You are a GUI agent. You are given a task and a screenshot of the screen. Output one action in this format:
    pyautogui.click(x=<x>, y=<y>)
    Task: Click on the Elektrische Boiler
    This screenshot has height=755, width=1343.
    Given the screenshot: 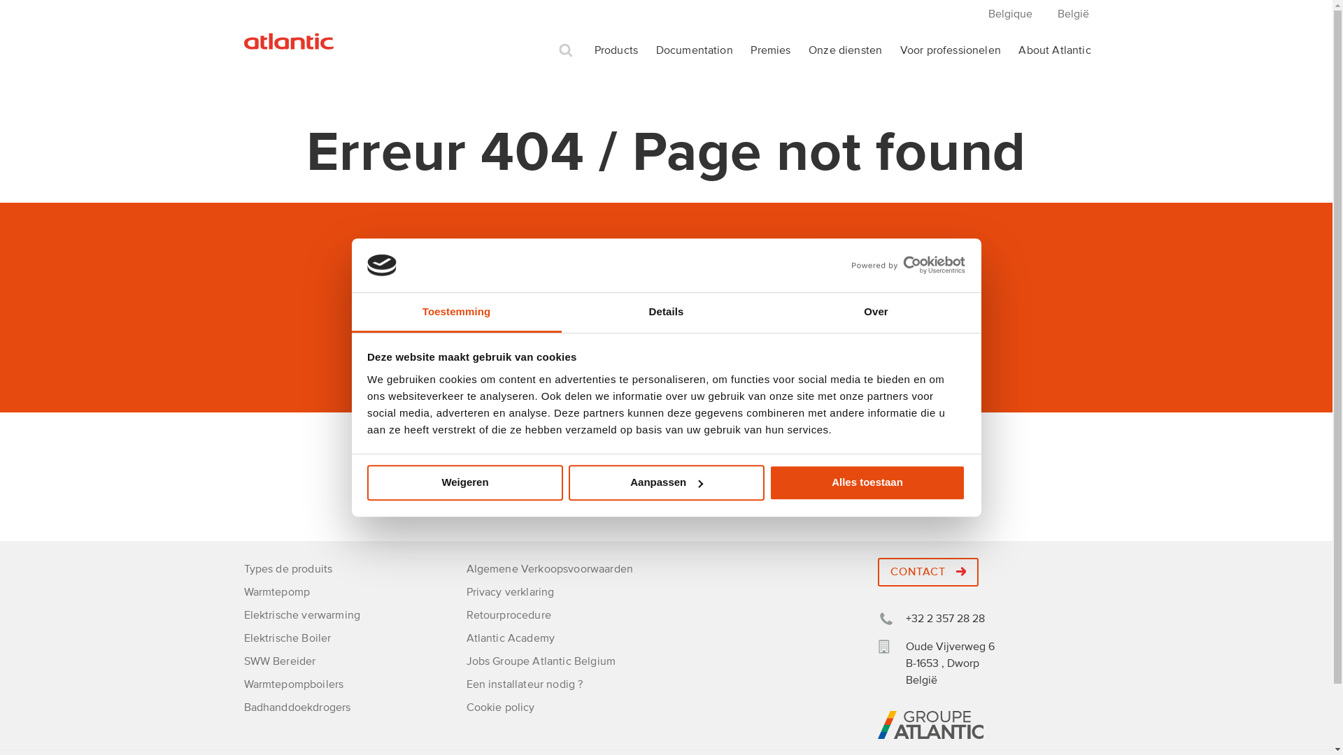 What is the action you would take?
    pyautogui.click(x=287, y=638)
    